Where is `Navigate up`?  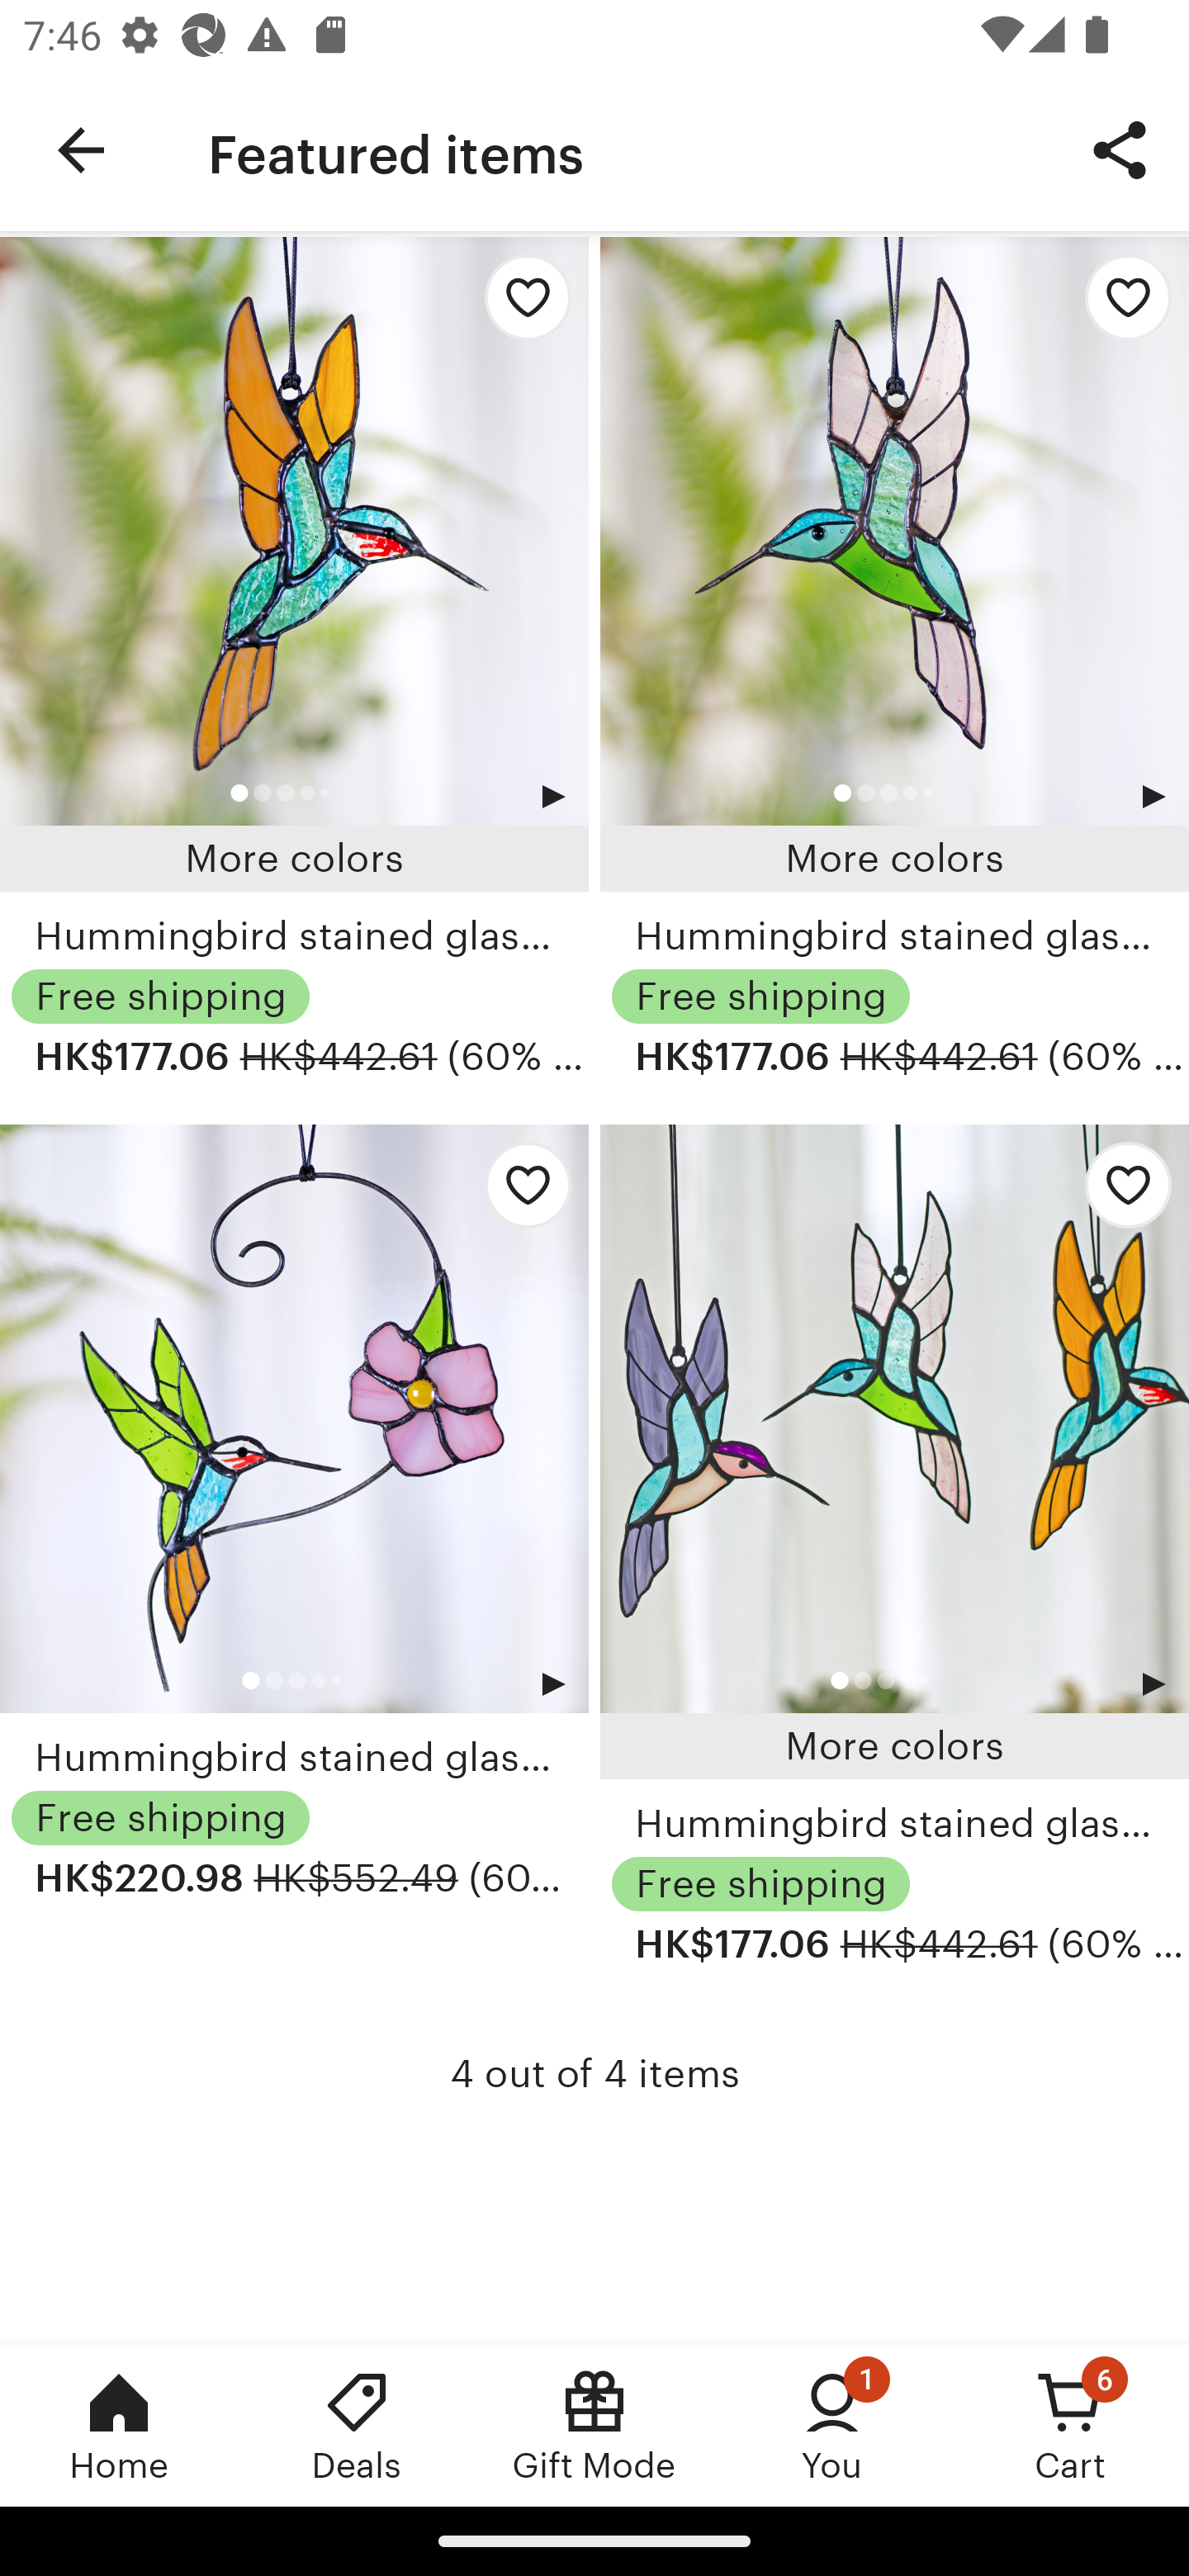
Navigate up is located at coordinates (81, 150).